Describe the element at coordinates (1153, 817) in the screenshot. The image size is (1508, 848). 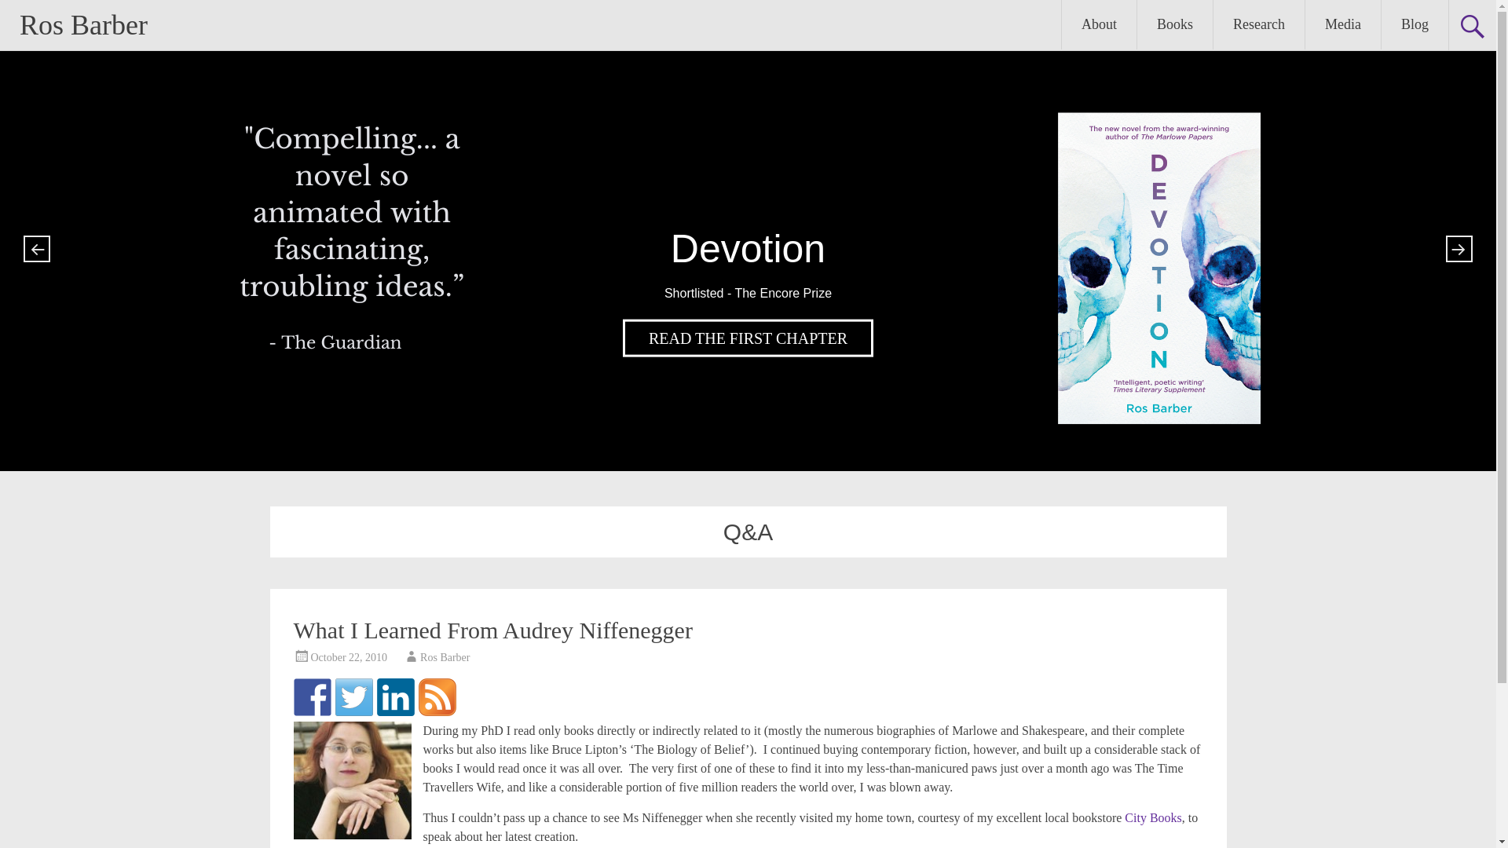
I see `City Books` at that location.